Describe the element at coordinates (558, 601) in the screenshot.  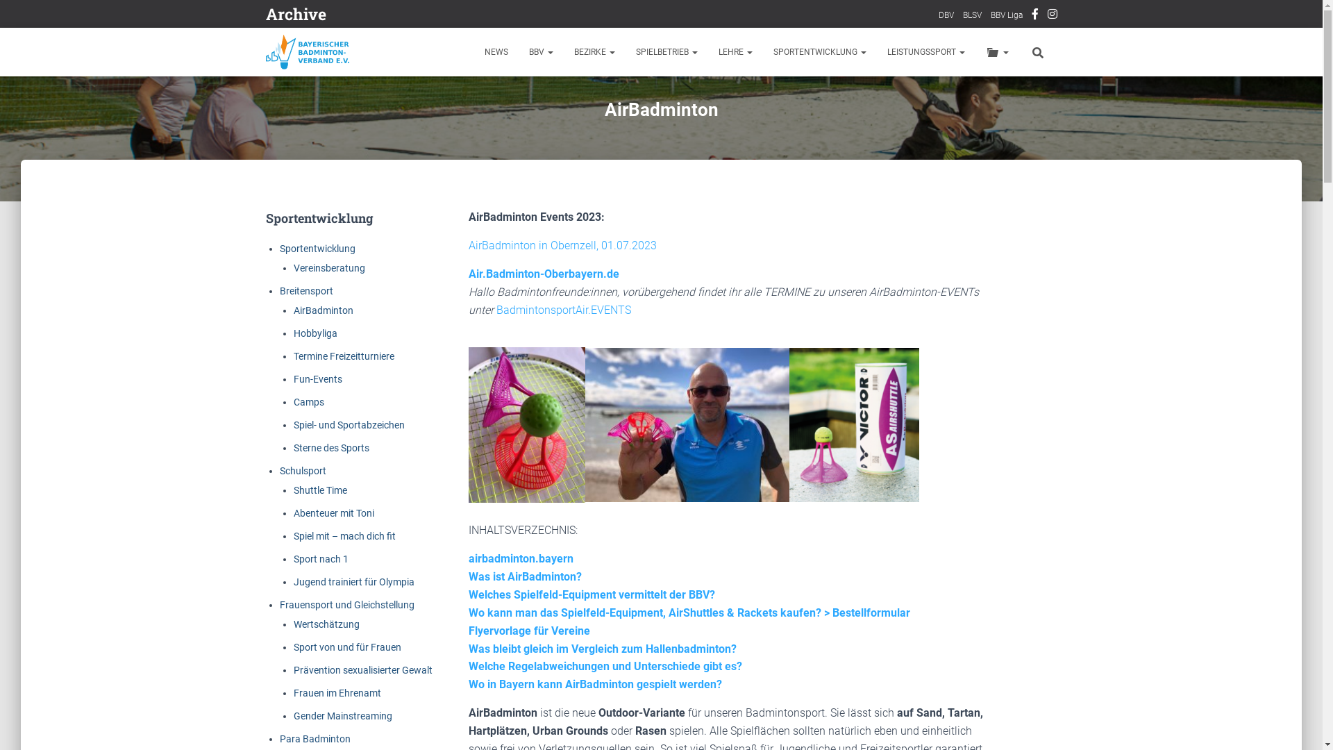
I see `Juli 2013` at that location.